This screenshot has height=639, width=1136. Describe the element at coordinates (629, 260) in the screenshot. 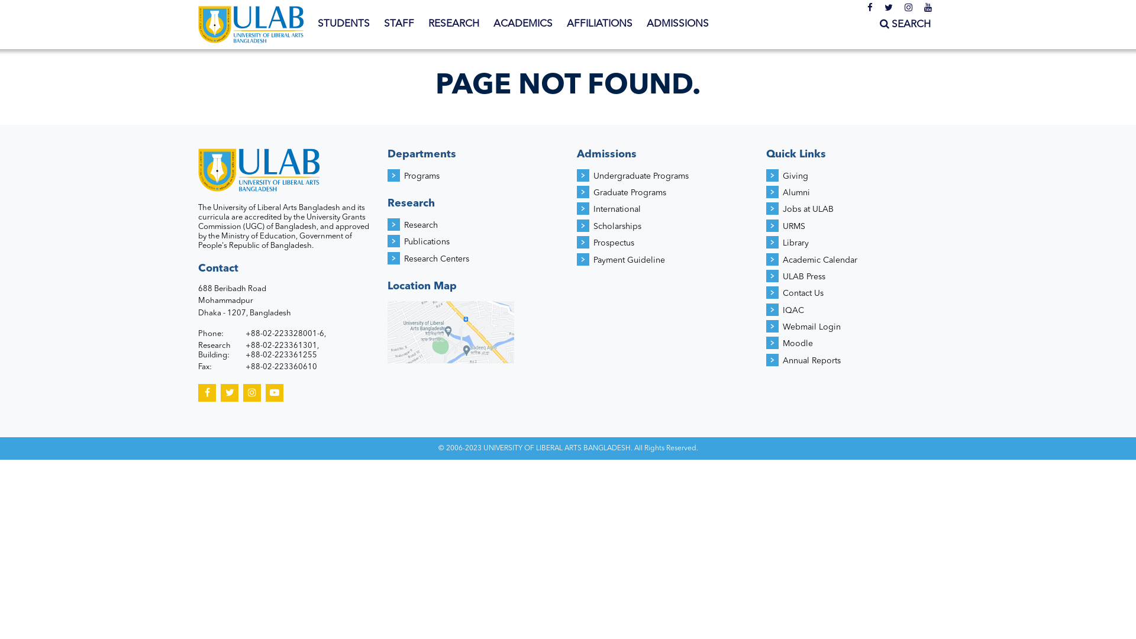

I see `Payment Guideline` at that location.